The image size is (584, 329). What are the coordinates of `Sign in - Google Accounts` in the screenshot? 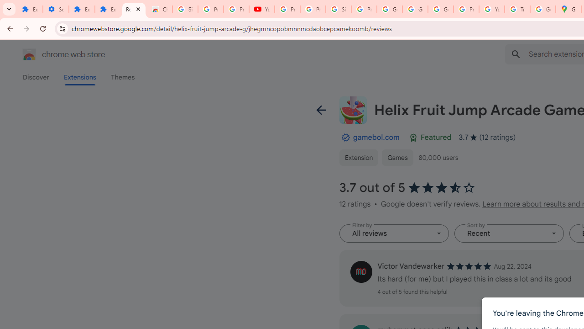 It's located at (339, 9).